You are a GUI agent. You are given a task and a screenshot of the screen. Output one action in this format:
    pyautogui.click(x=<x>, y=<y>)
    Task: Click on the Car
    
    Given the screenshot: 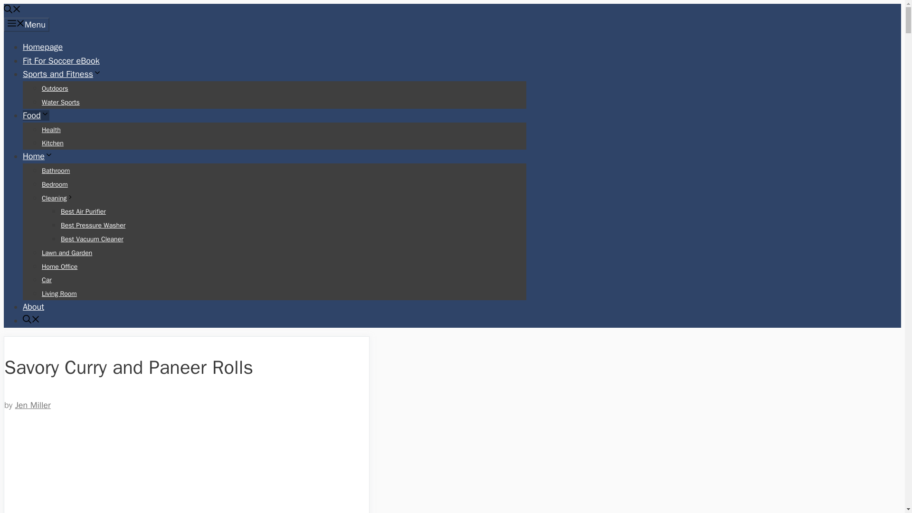 What is the action you would take?
    pyautogui.click(x=47, y=280)
    